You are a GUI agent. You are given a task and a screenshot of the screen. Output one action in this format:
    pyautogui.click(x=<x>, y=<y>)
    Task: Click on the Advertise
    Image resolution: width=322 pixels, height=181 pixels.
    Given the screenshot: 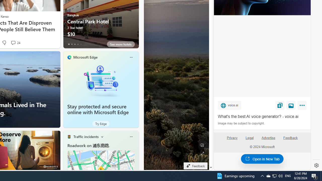 What is the action you would take?
    pyautogui.click(x=269, y=140)
    